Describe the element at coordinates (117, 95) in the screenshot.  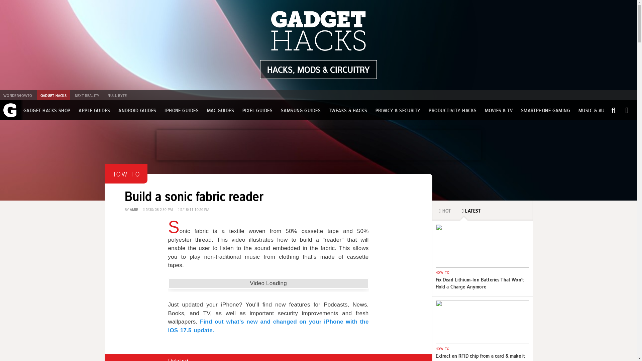
I see `GADGET HACKS SHOP` at that location.